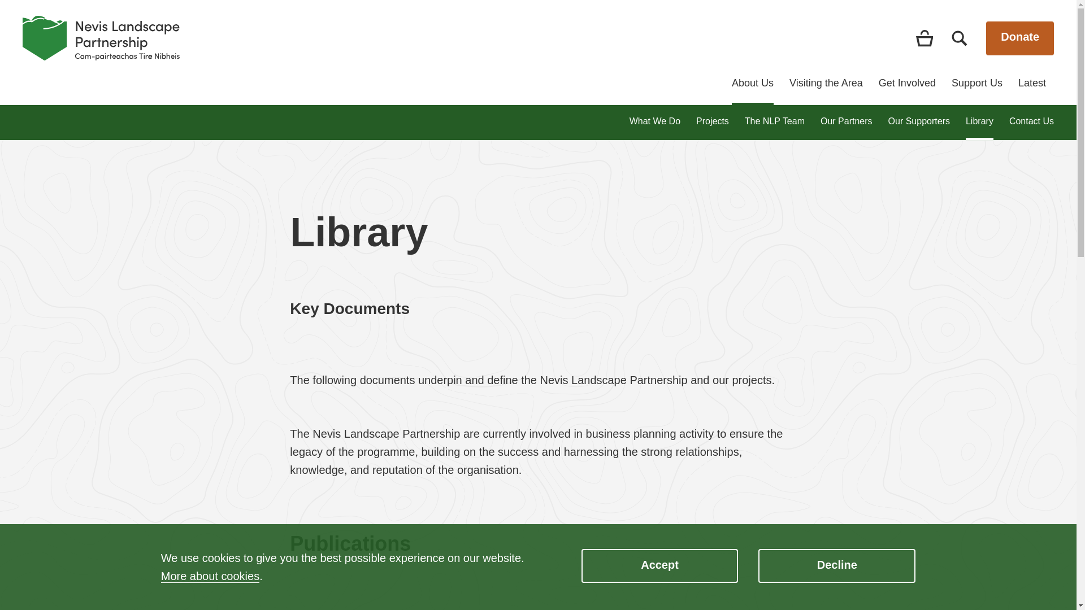 The image size is (1085, 610). Describe the element at coordinates (1032, 90) in the screenshot. I see `Latest` at that location.